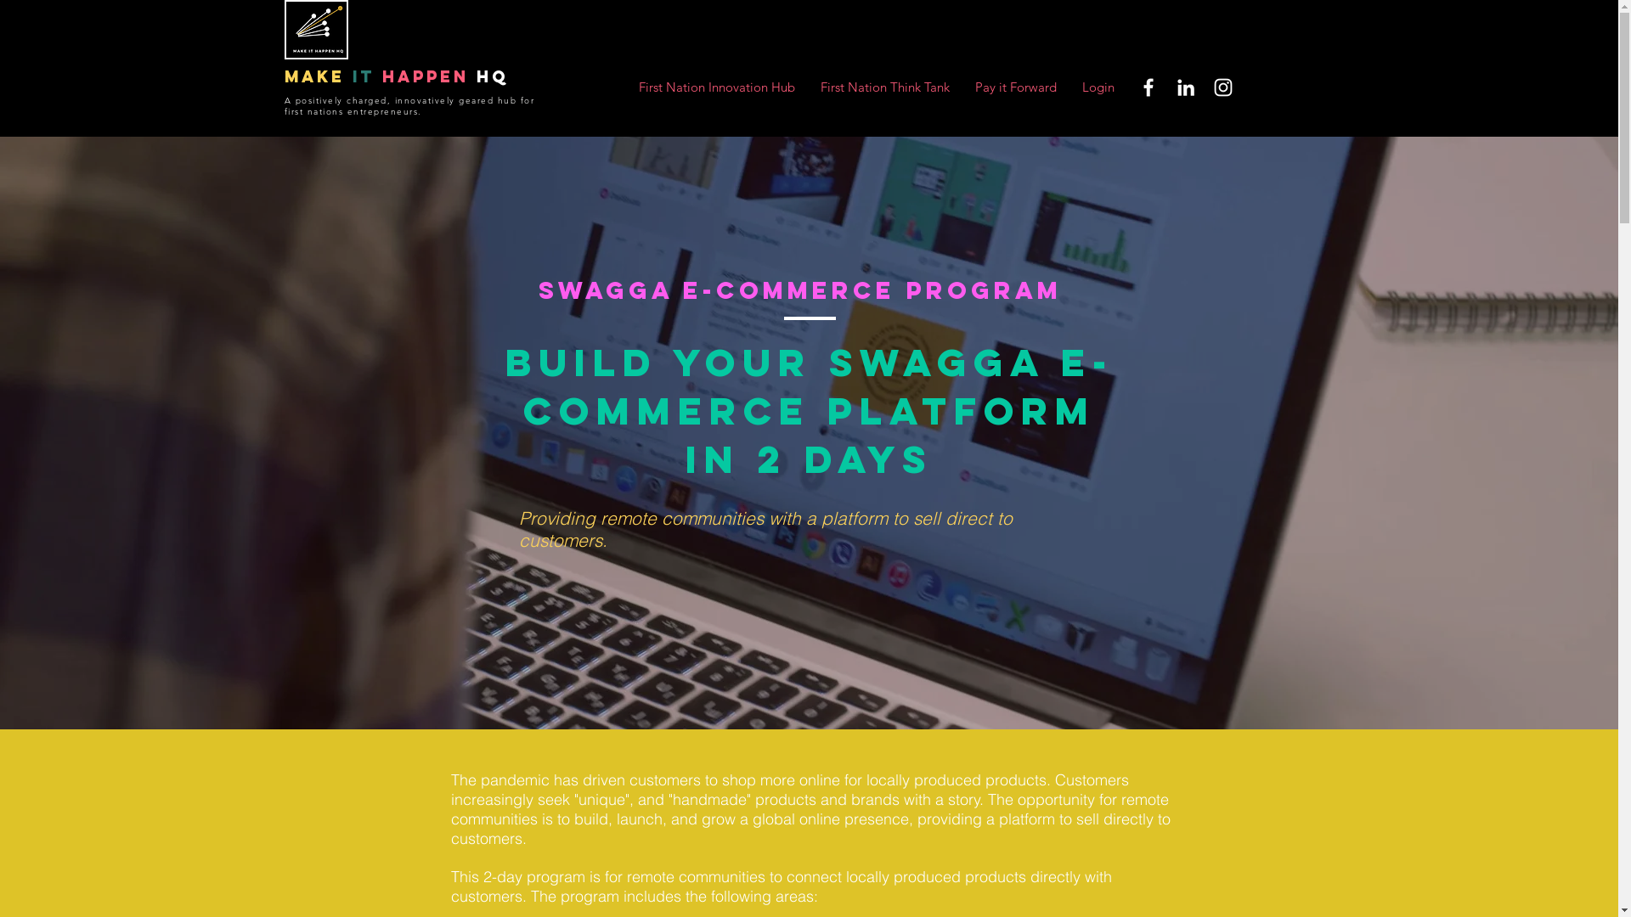  What do you see at coordinates (1098, 87) in the screenshot?
I see `Login` at bounding box center [1098, 87].